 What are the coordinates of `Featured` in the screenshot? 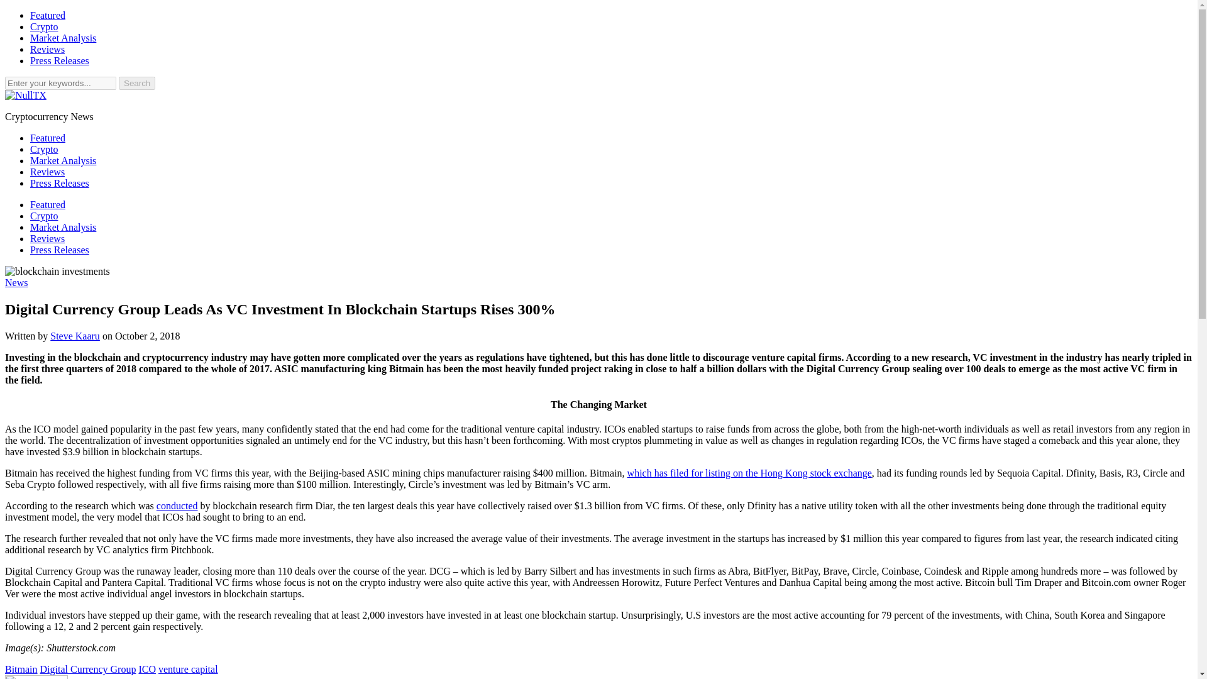 It's located at (48, 137).